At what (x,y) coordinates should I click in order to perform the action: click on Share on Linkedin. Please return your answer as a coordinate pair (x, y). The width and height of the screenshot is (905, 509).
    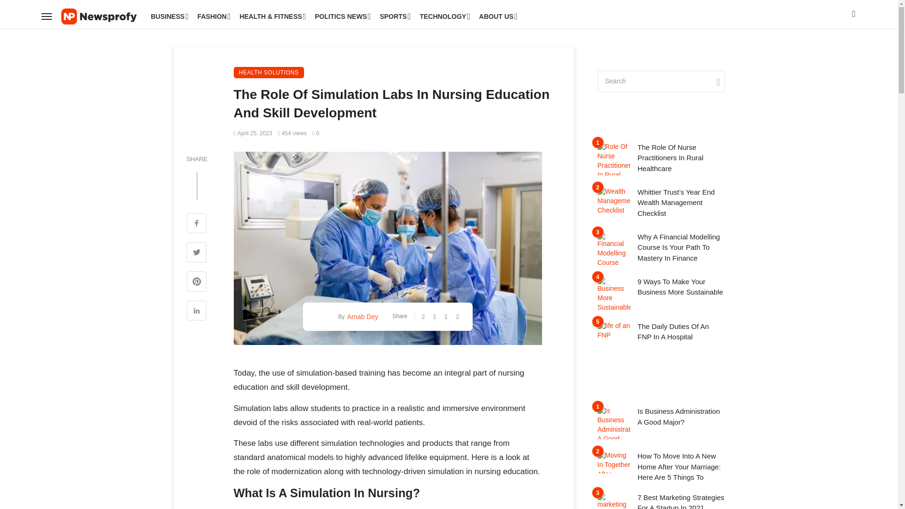
    Looking at the image, I should click on (197, 312).